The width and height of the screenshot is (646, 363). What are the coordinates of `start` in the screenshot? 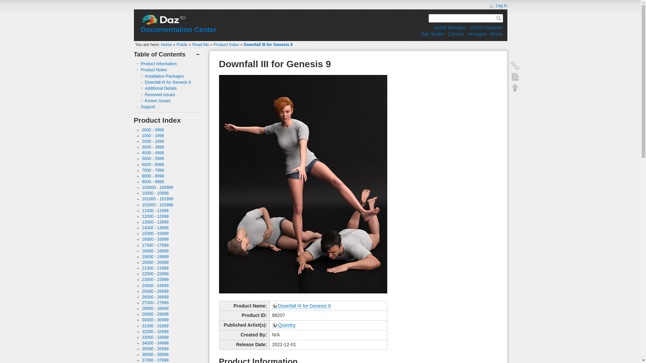 It's located at (166, 45).